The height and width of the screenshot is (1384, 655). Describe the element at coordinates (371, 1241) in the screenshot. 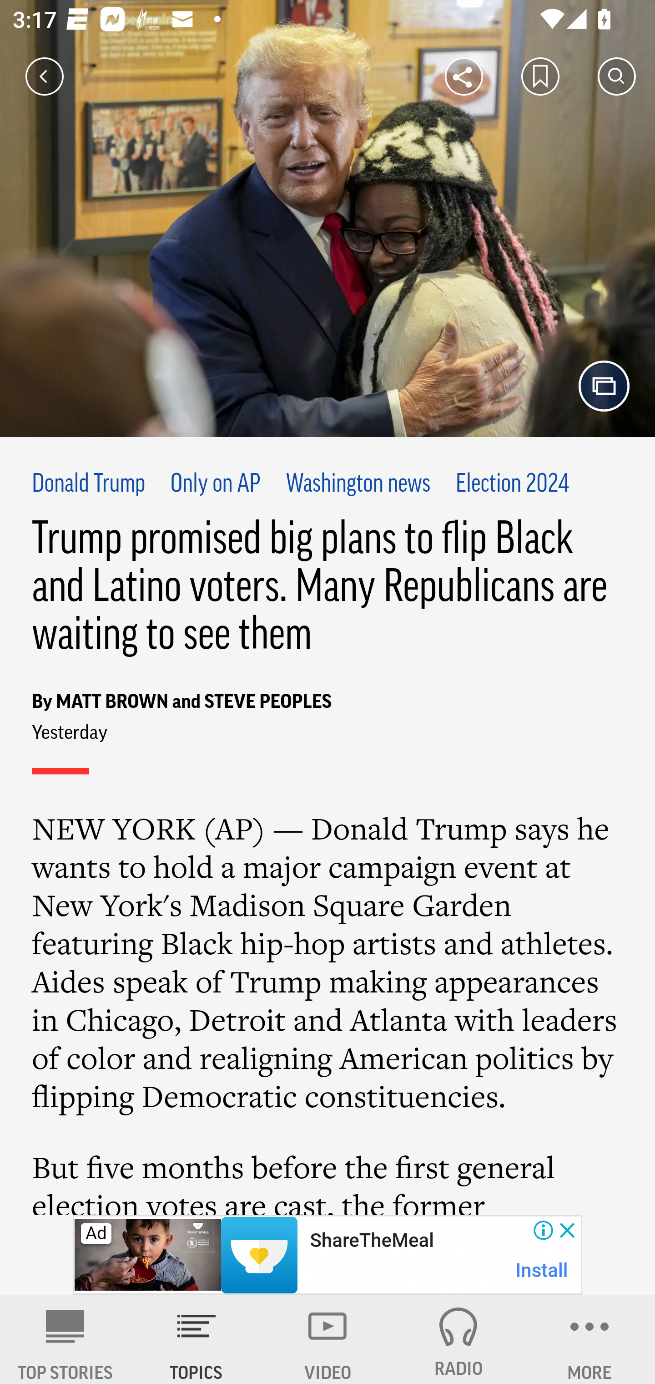

I see `ShareTheMeal` at that location.